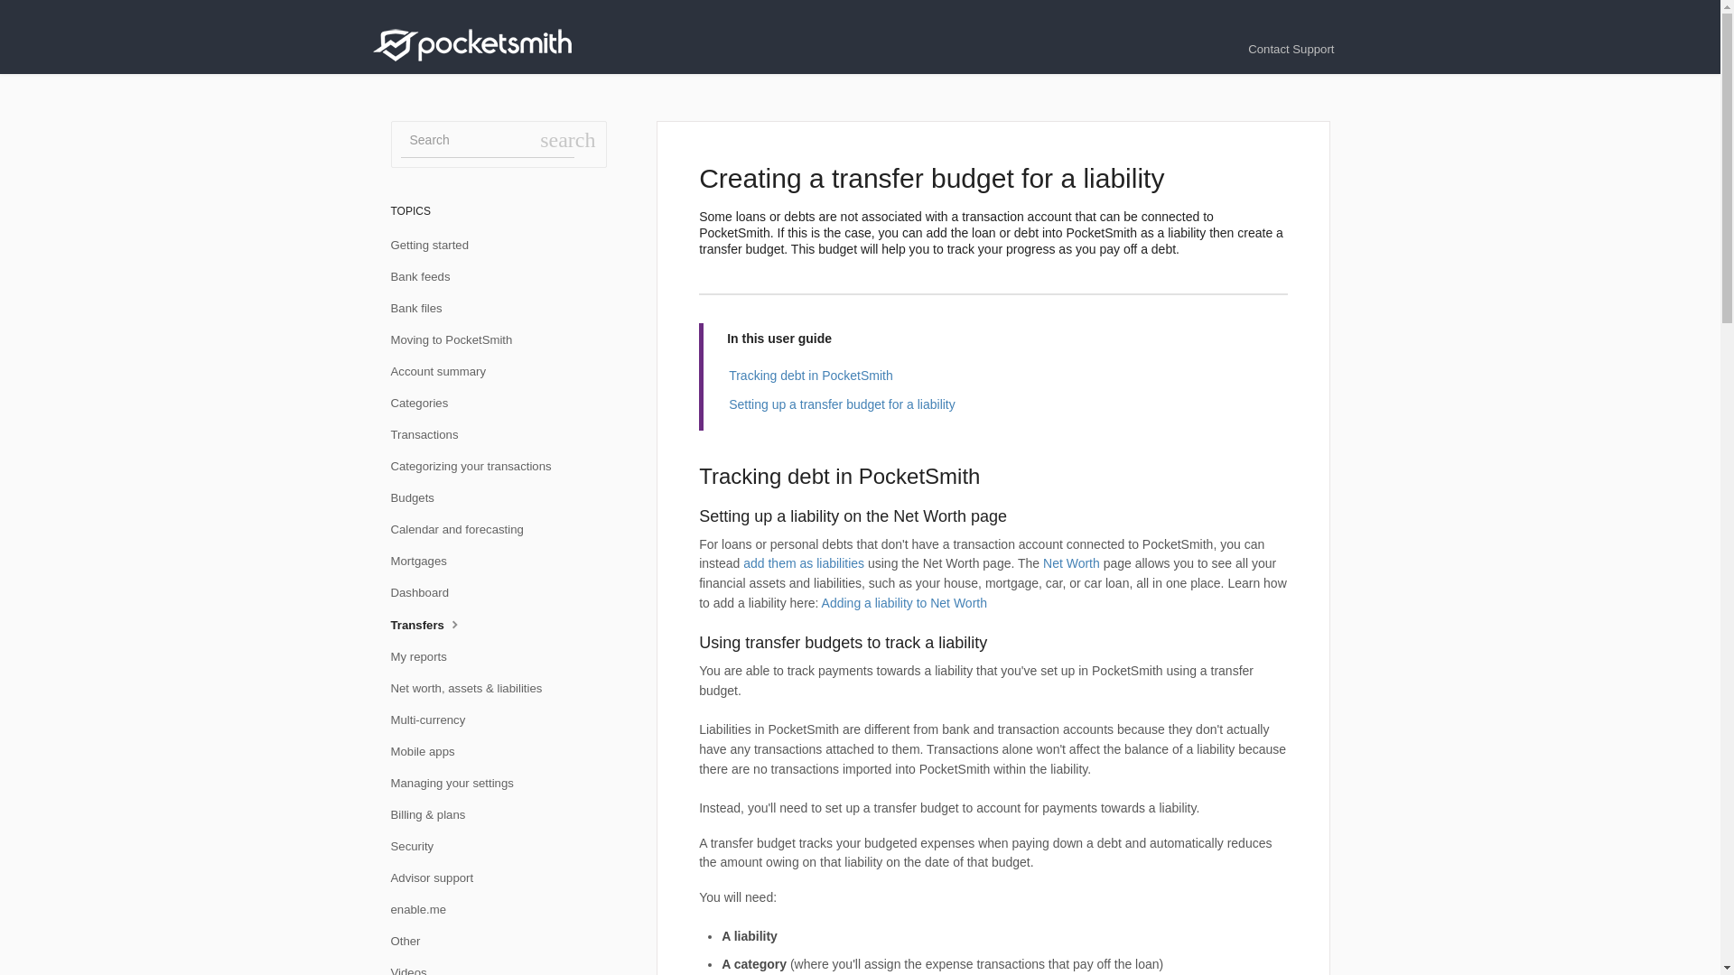 Image resolution: width=1734 pixels, height=975 pixels. I want to click on Security, so click(419, 847).